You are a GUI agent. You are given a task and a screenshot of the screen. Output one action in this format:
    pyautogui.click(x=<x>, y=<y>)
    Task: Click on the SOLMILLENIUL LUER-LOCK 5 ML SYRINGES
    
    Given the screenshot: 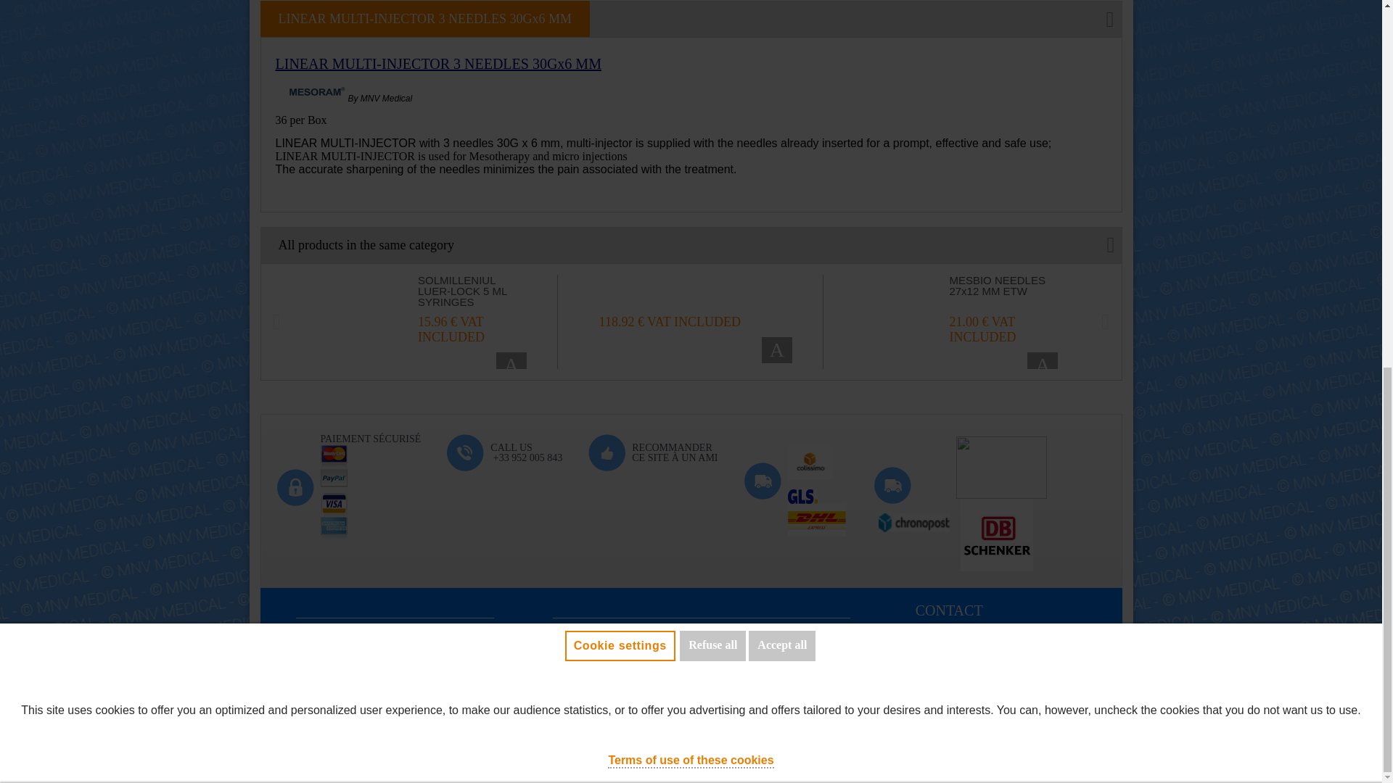 What is the action you would take?
    pyautogui.click(x=367, y=322)
    